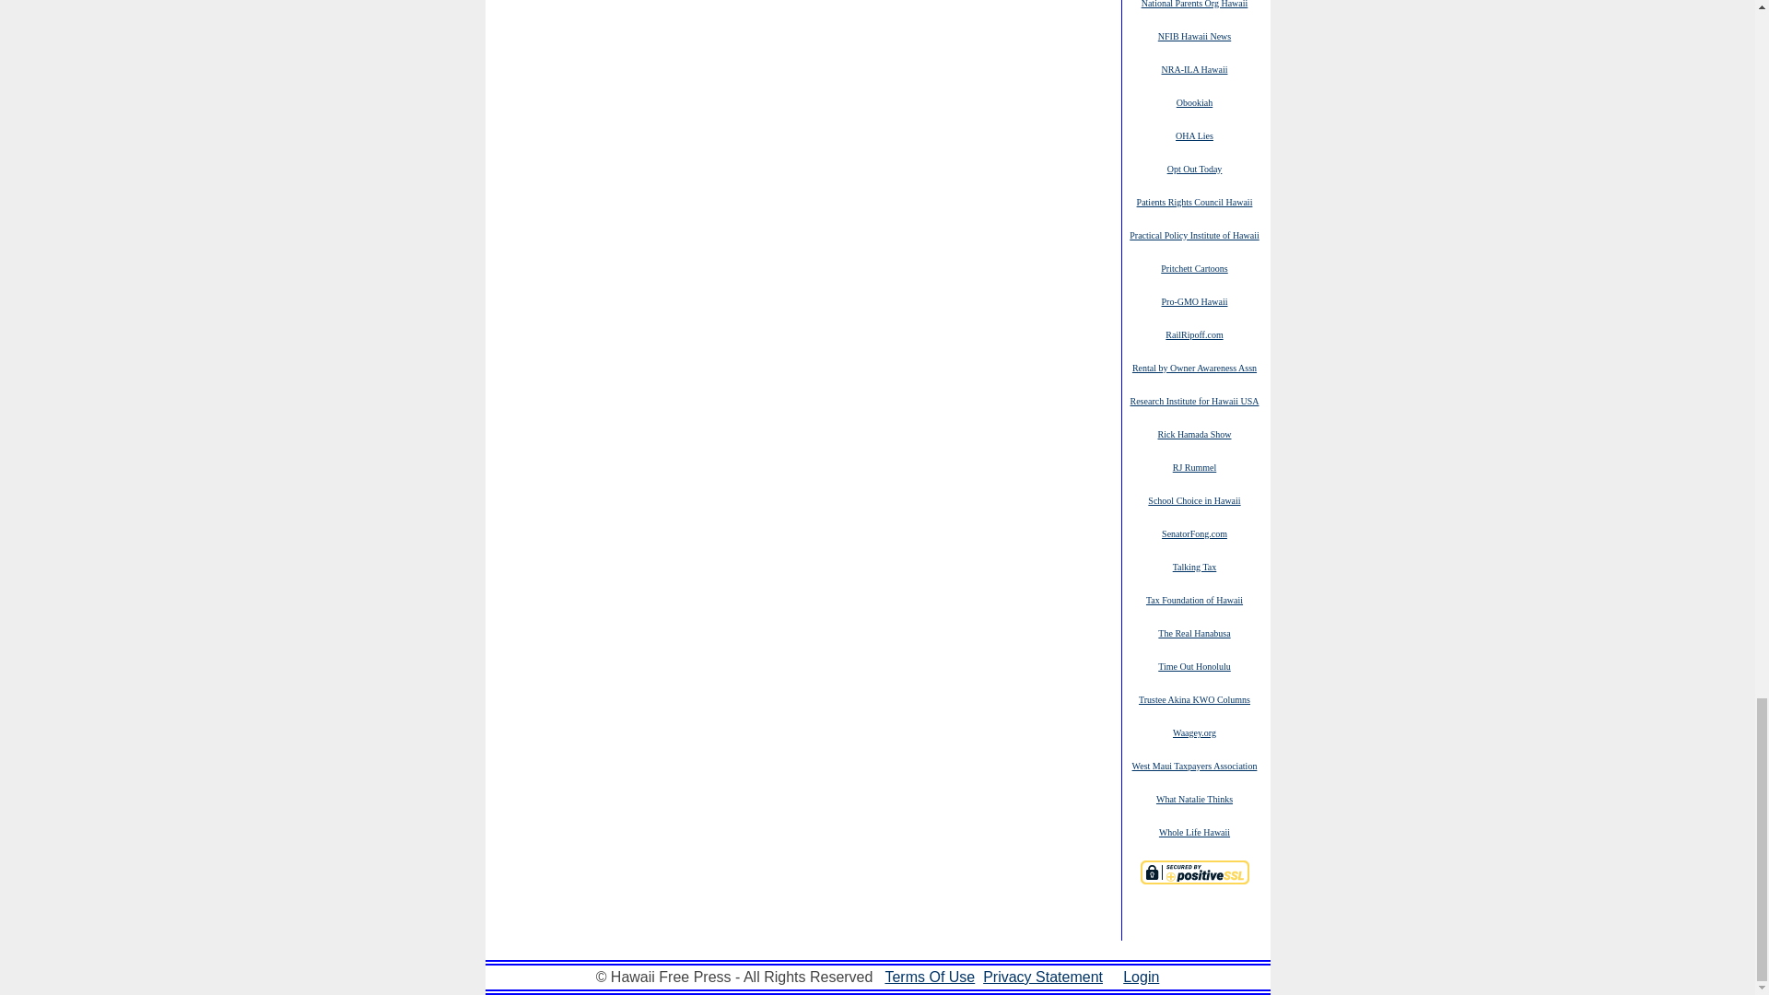  Describe the element at coordinates (1141, 977) in the screenshot. I see `Login` at that location.